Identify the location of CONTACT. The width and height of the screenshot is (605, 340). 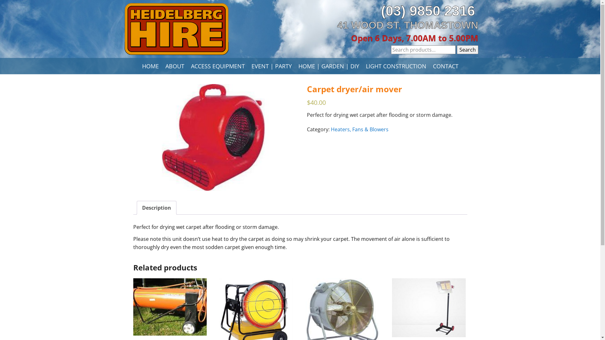
(446, 66).